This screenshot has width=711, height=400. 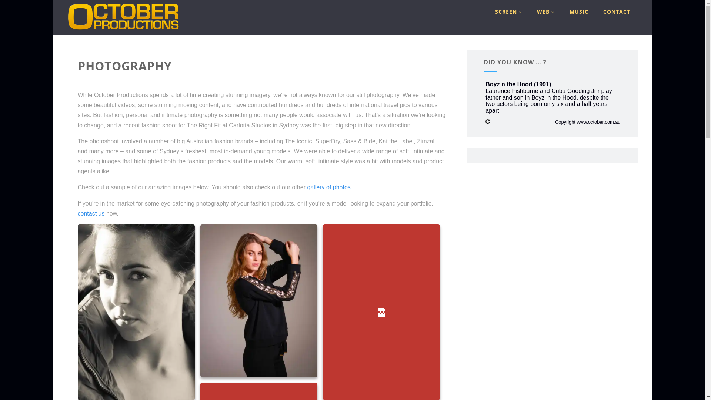 What do you see at coordinates (617, 12) in the screenshot?
I see `CONTACT` at bounding box center [617, 12].